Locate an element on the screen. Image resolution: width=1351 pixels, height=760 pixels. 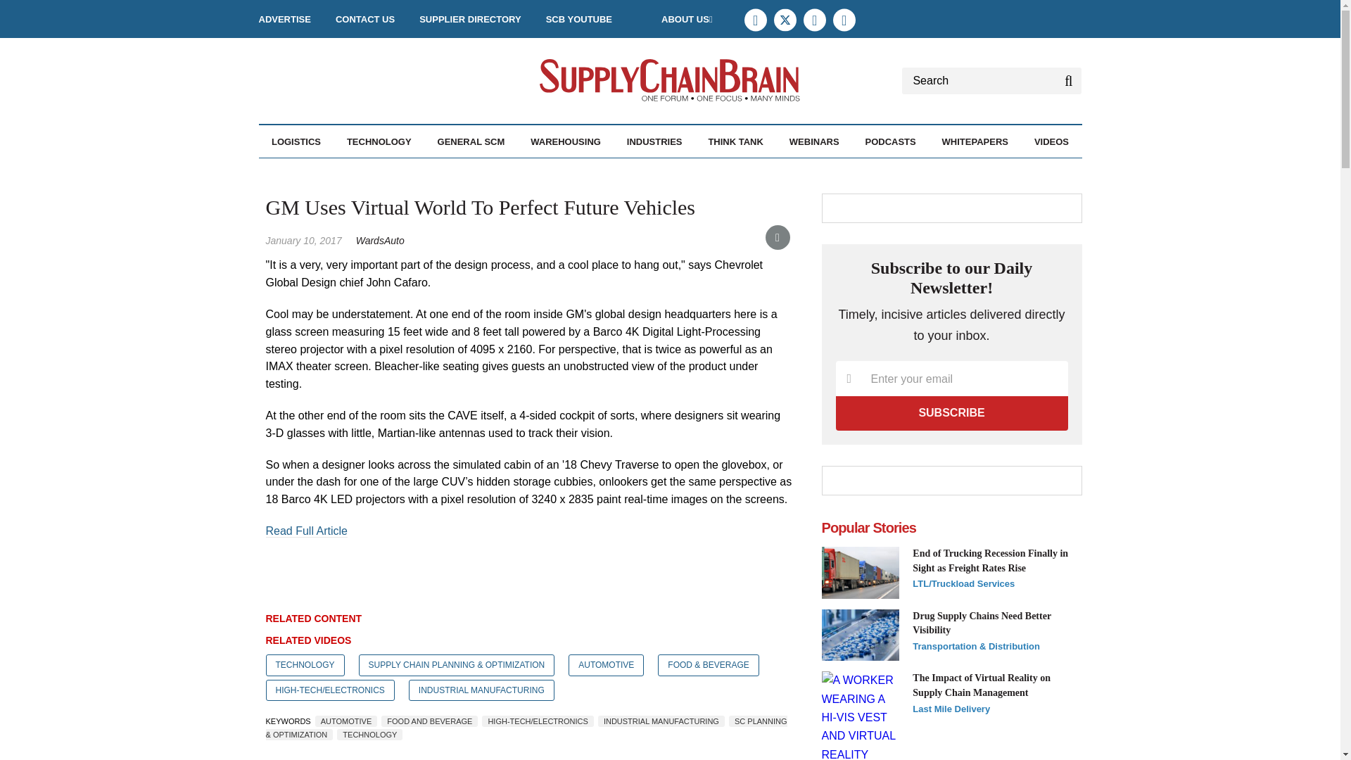
Global Logistics is located at coordinates (370, 172).